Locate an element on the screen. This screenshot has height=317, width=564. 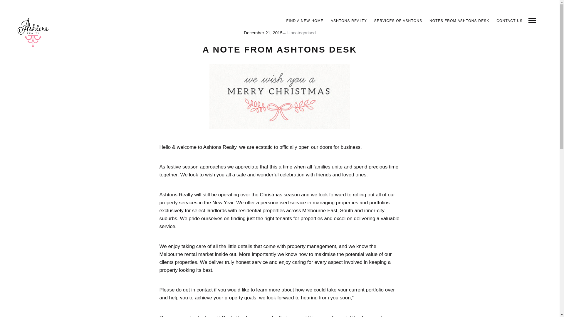
FIND A NEW HOME is located at coordinates (305, 21).